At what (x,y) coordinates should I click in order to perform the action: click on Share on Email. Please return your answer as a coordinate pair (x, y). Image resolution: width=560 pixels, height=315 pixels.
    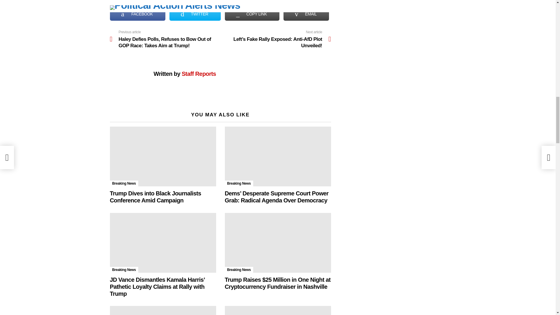
    Looking at the image, I should click on (306, 14).